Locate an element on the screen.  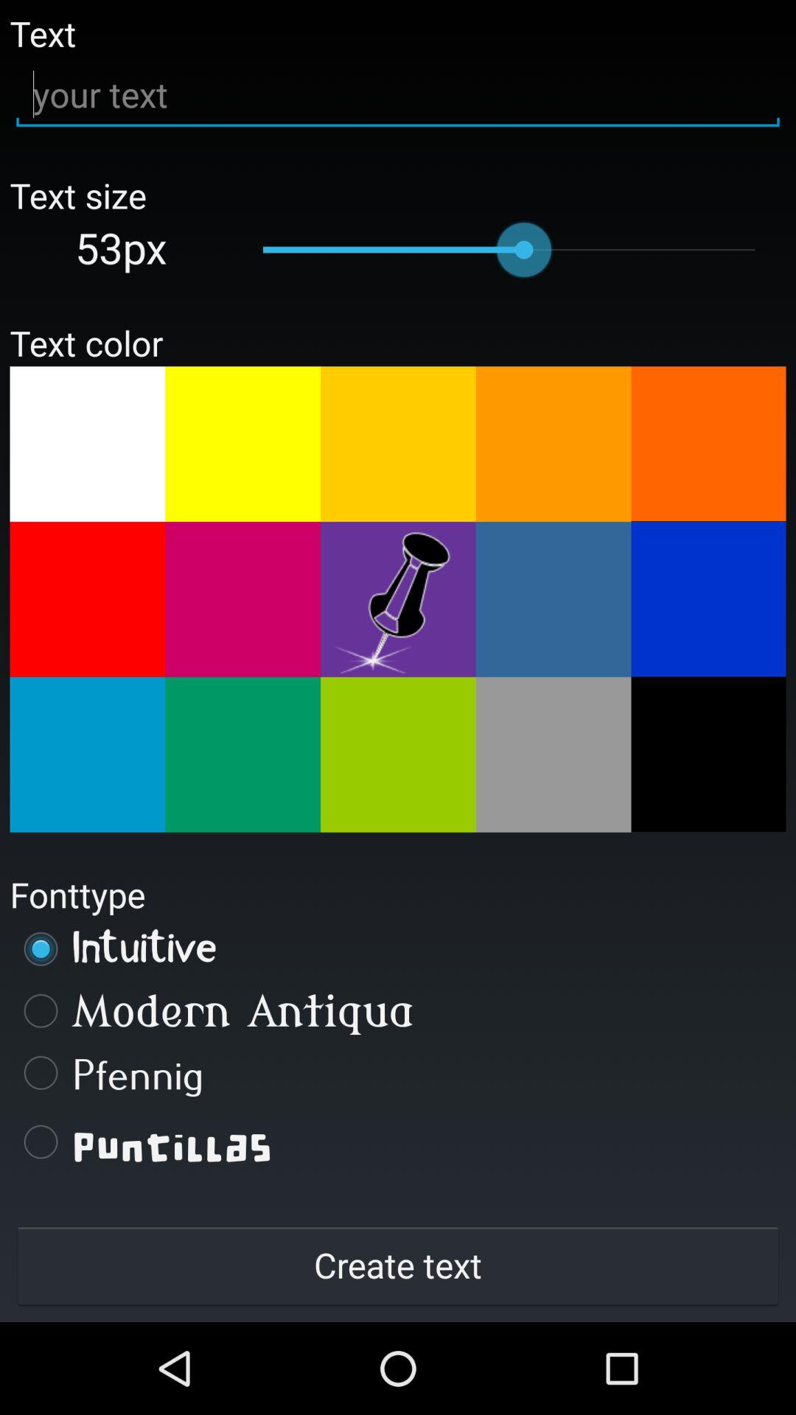
jump until pfennig item is located at coordinates (398, 1072).